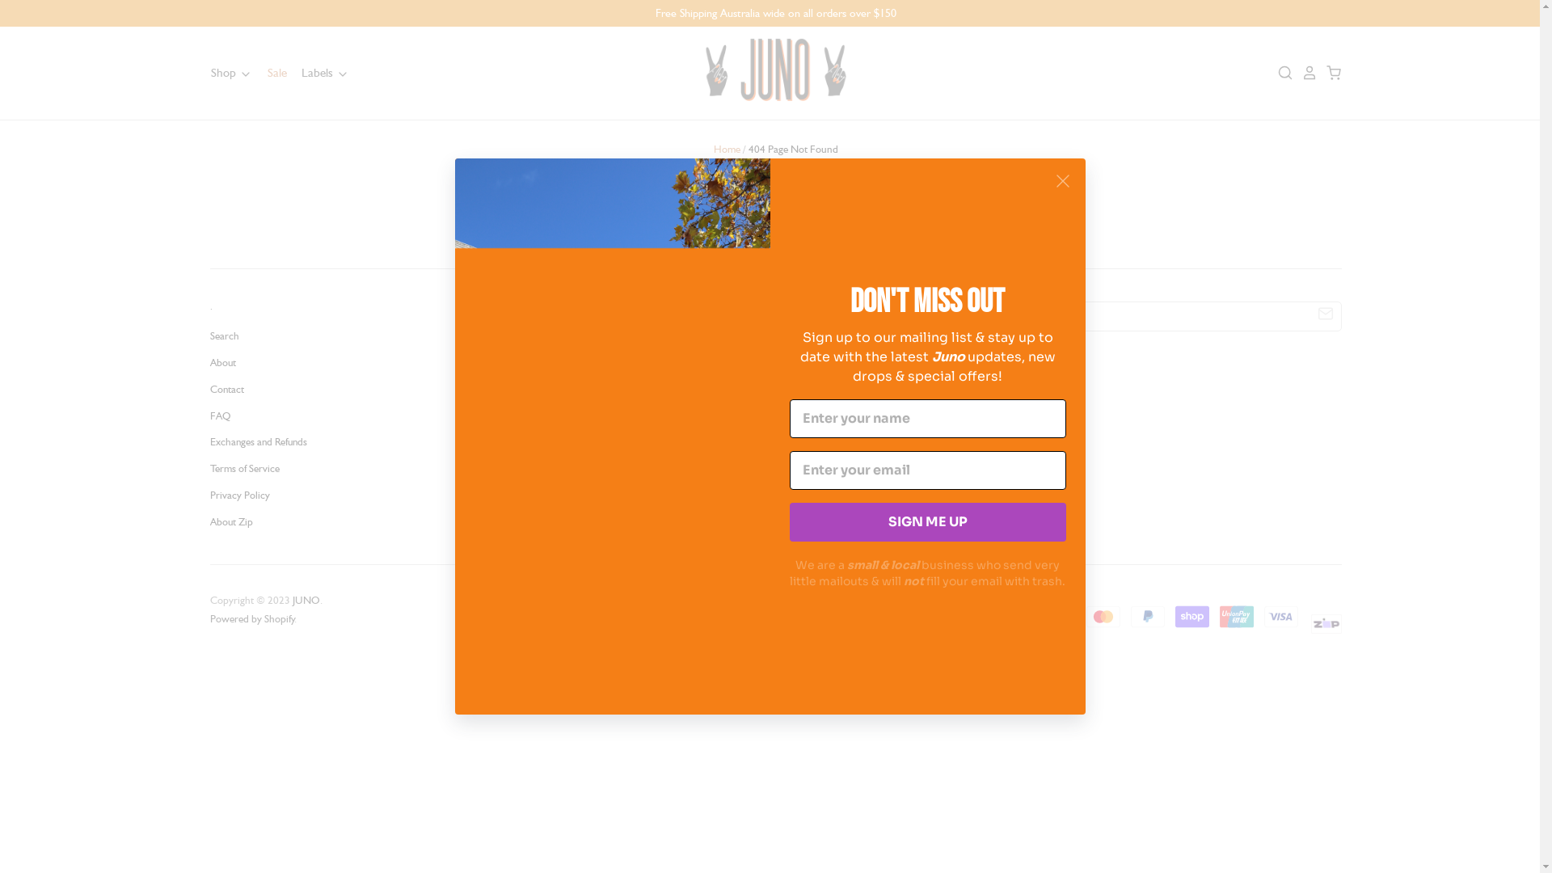 This screenshot has width=1552, height=873. I want to click on JUNO, so click(306, 600).